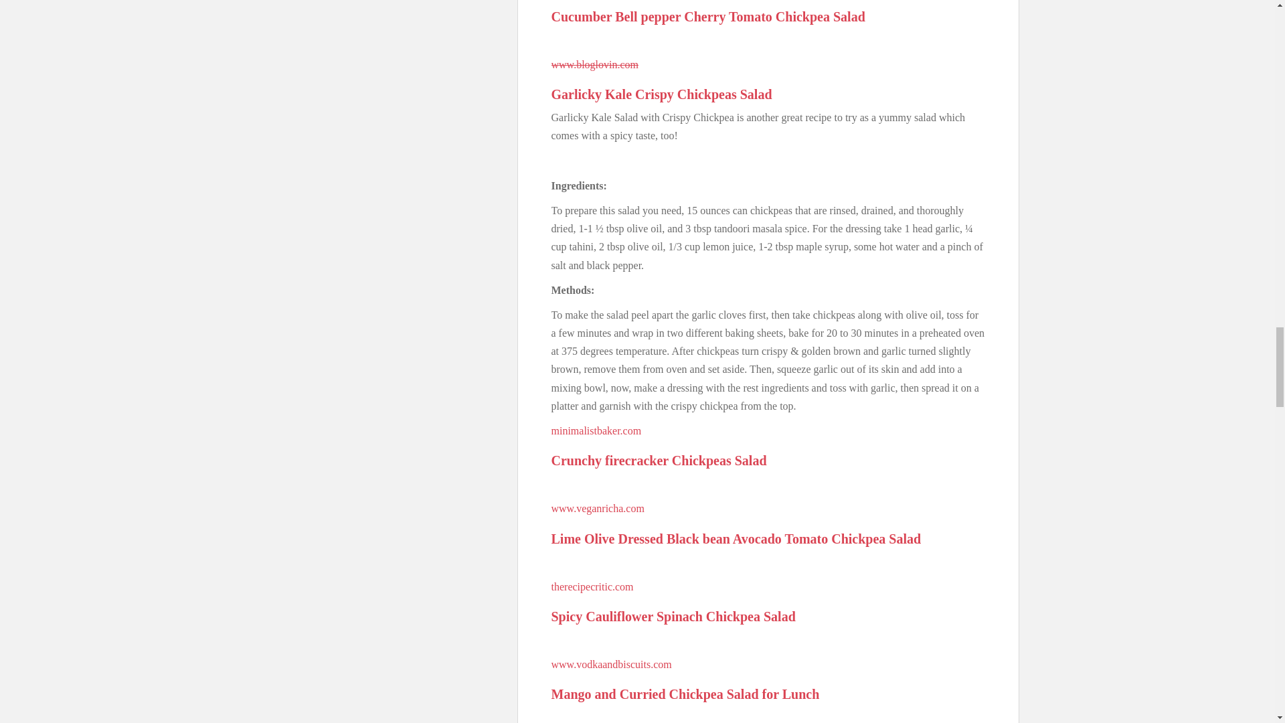 The height and width of the screenshot is (723, 1285). Describe the element at coordinates (800, 694) in the screenshot. I see `Lunch` at that location.